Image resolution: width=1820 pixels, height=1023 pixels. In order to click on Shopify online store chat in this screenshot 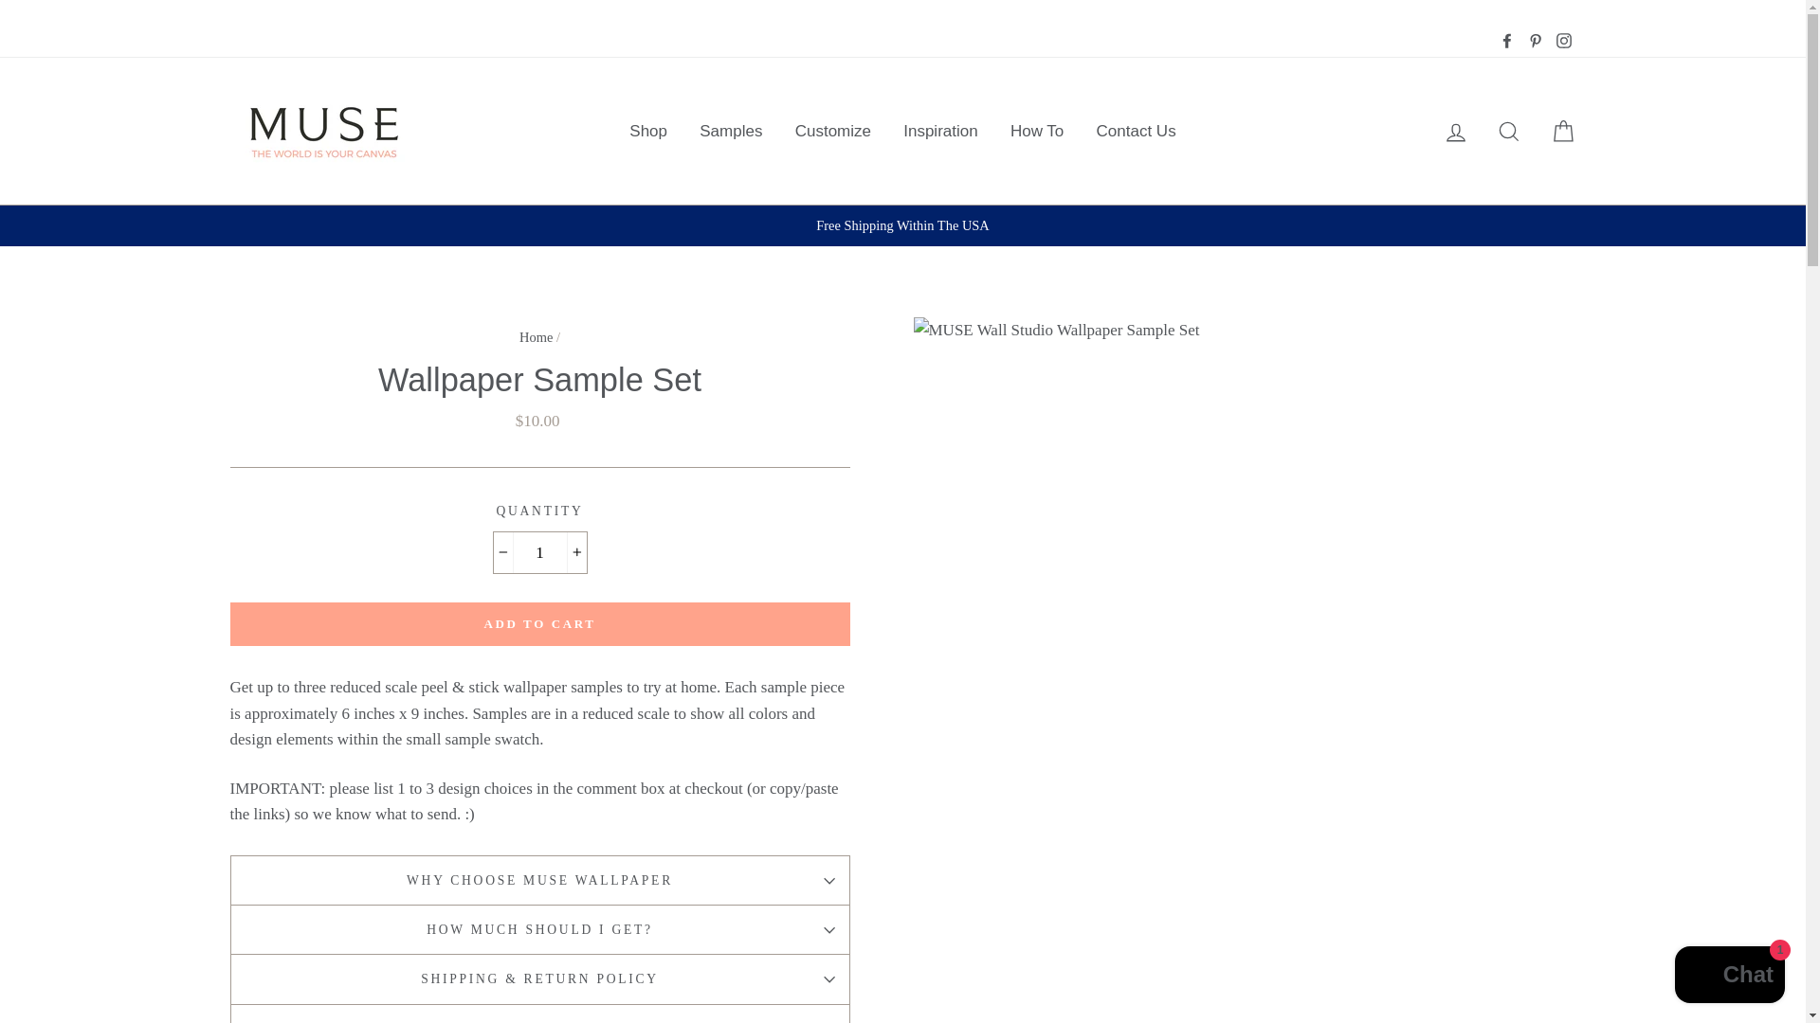, I will do `click(1729, 977)`.